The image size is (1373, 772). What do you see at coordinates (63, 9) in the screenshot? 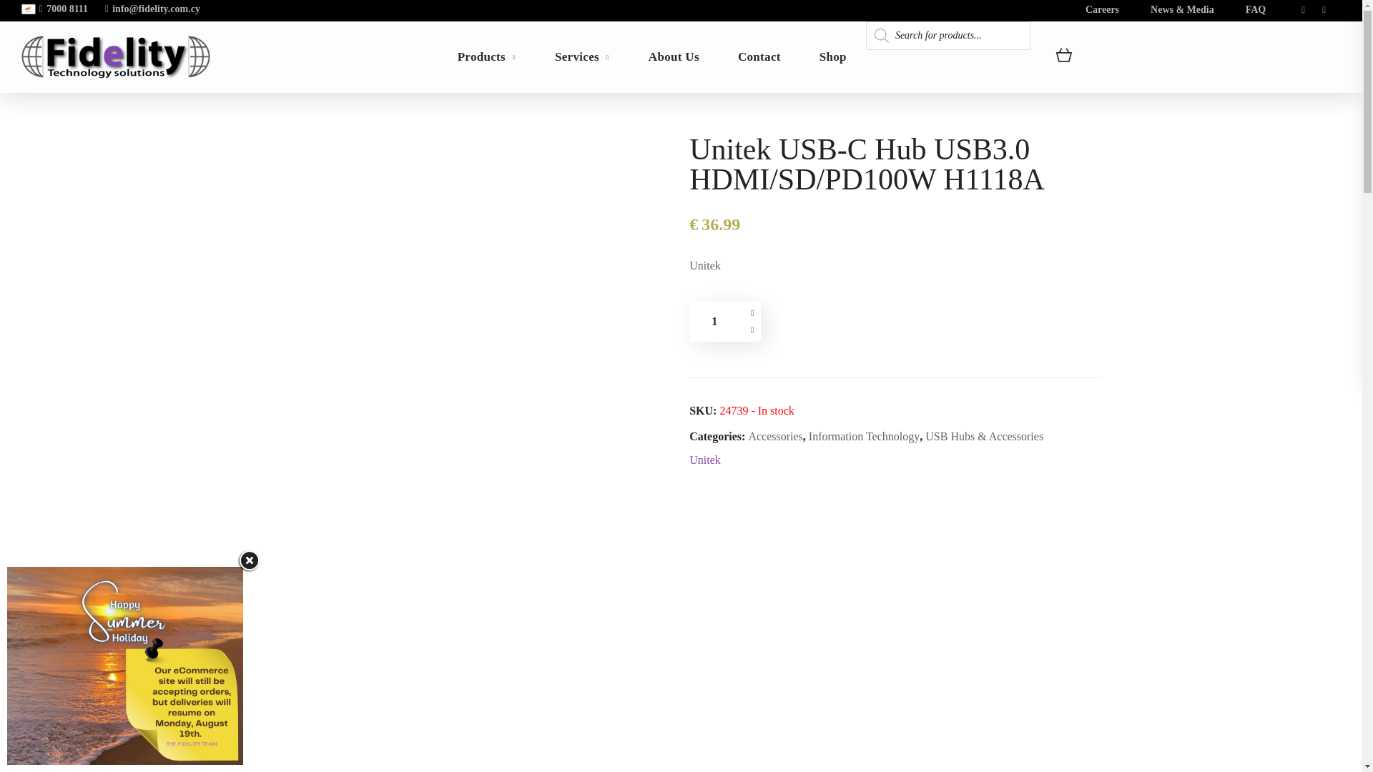
I see `7000 8111` at bounding box center [63, 9].